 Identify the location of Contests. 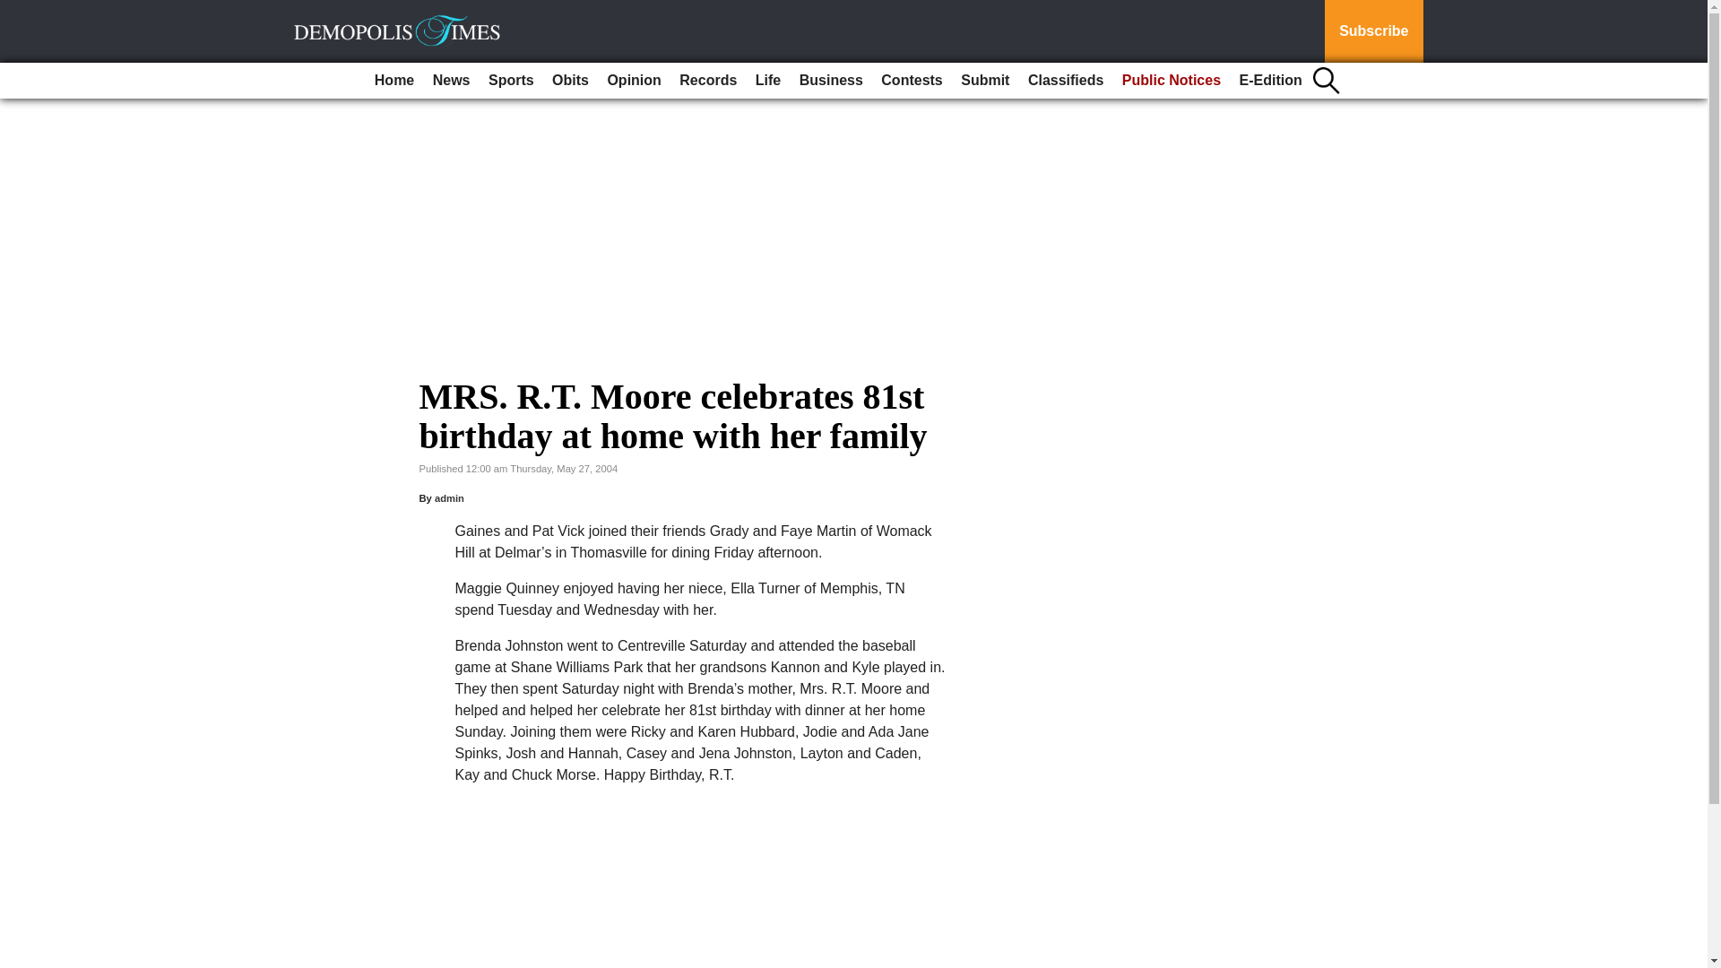
(912, 81).